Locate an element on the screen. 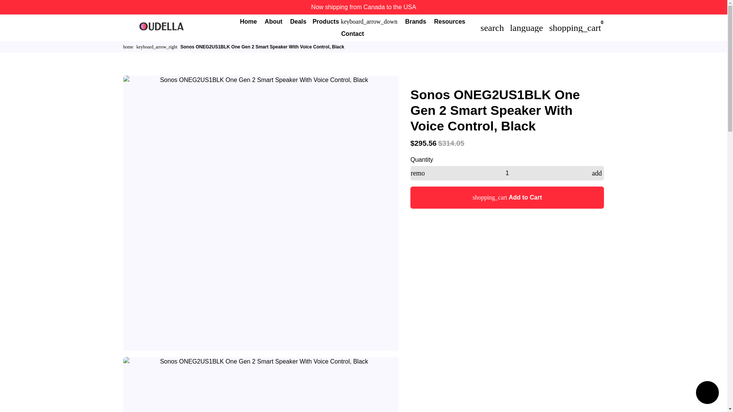 This screenshot has height=412, width=733. 1 is located at coordinates (507, 173).